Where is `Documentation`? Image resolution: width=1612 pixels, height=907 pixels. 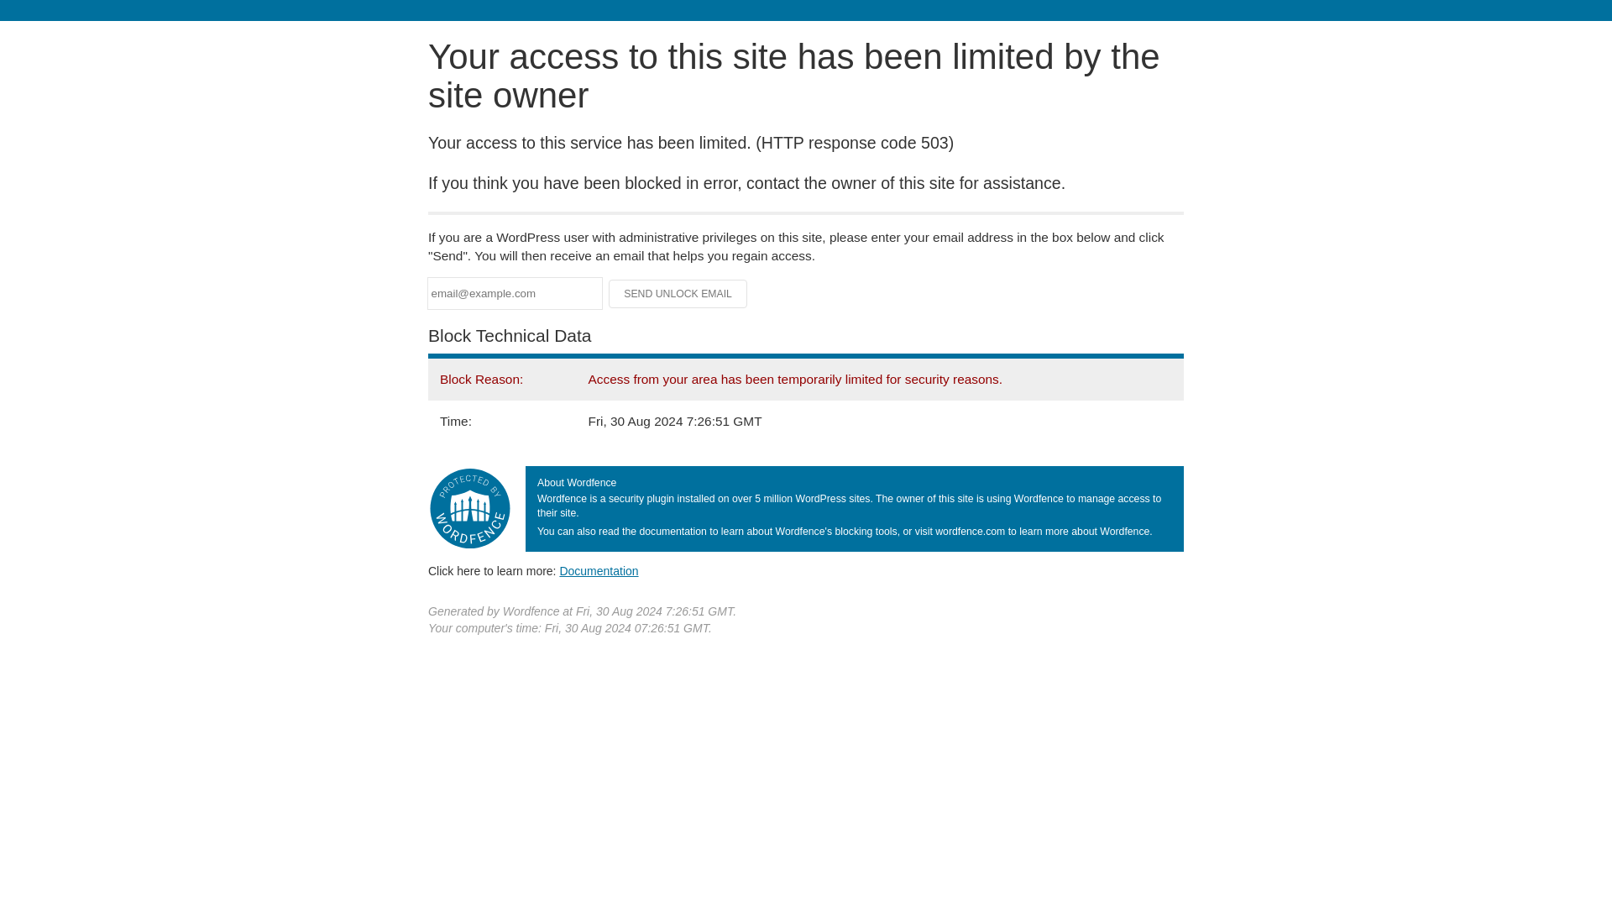 Documentation is located at coordinates (599, 570).